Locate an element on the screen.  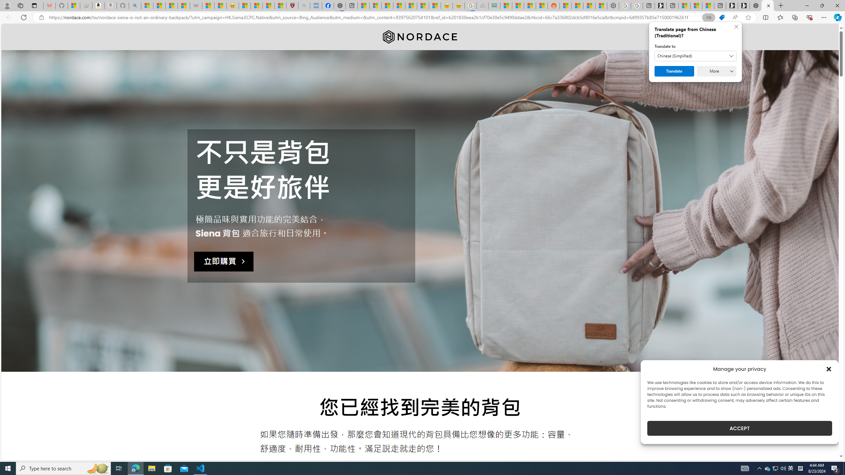
Robert H. Shmerling, MD - Harvard Health is located at coordinates (292, 6).